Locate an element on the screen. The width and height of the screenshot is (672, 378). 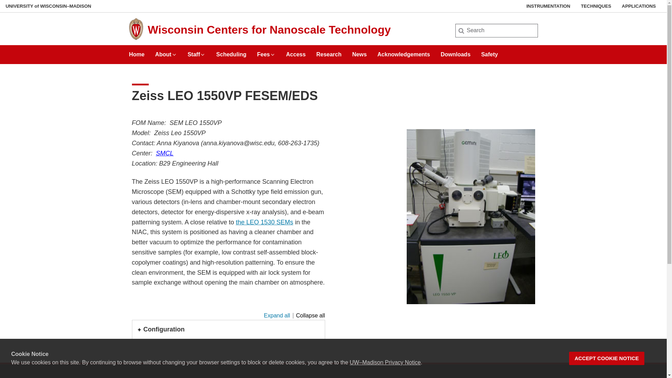
Staff Expand is located at coordinates (196, 52).